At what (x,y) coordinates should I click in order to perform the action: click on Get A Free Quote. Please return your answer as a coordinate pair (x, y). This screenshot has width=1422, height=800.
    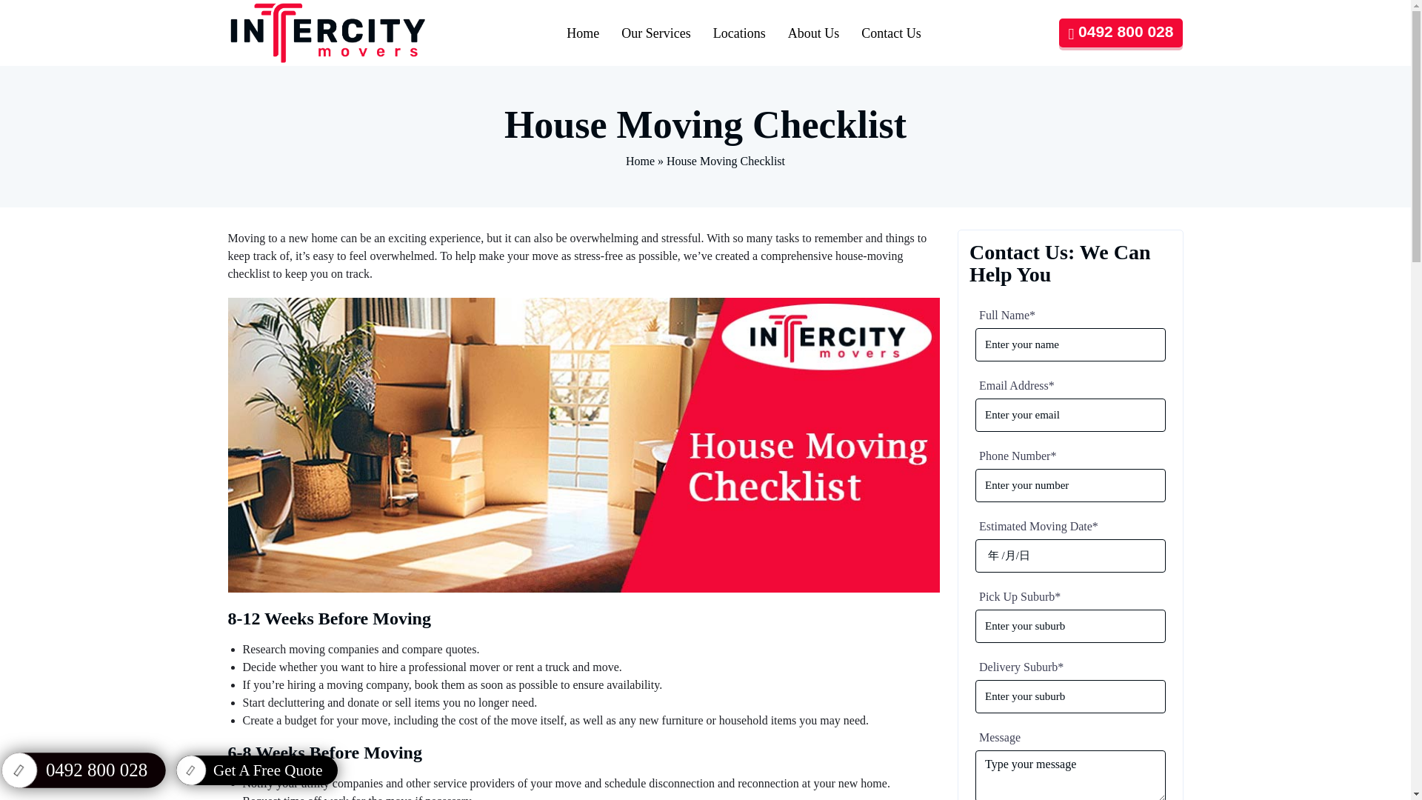
    Looking at the image, I should click on (257, 770).